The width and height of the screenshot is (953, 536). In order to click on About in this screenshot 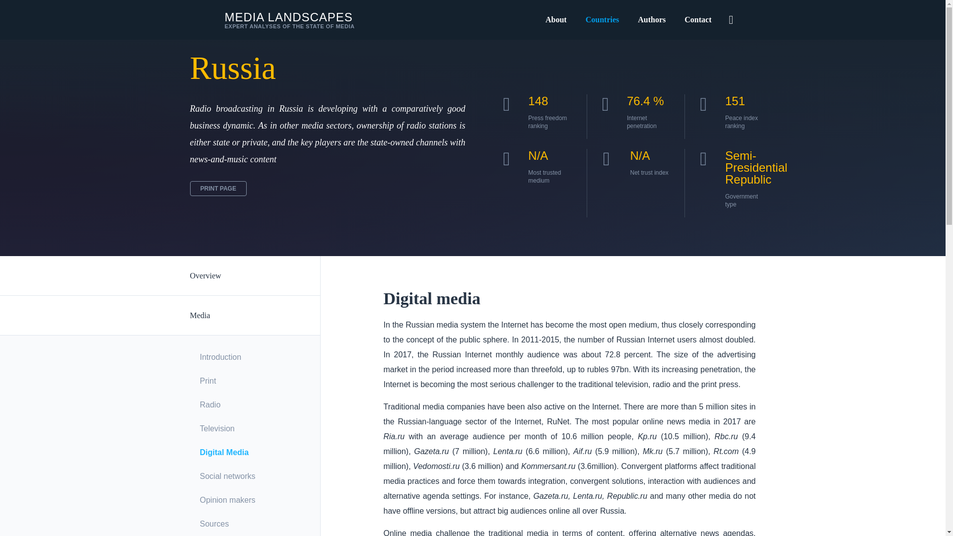, I will do `click(556, 20)`.